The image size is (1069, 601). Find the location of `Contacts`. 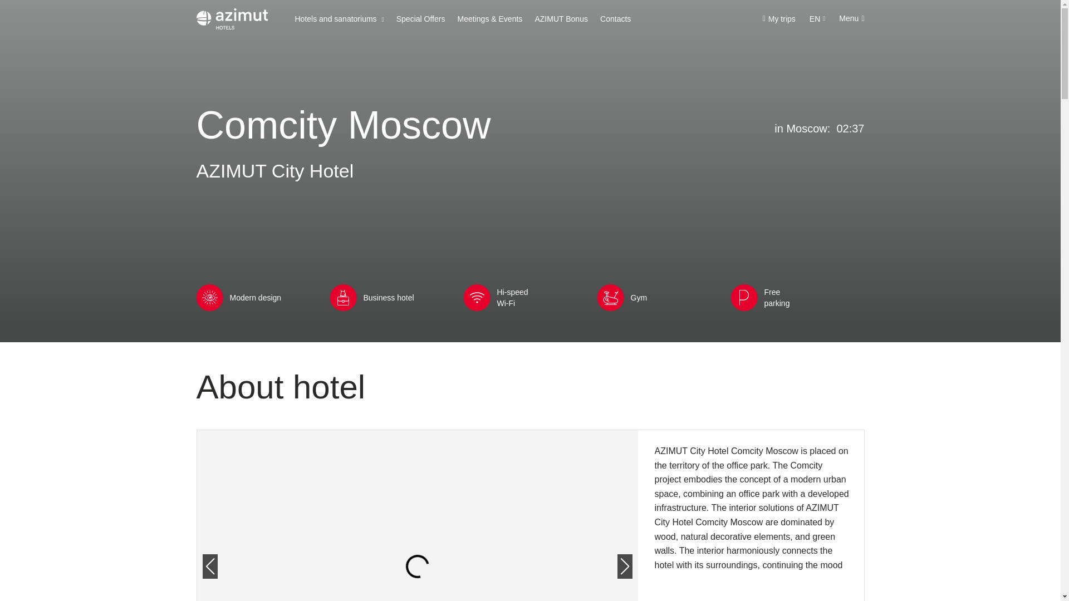

Contacts is located at coordinates (615, 19).